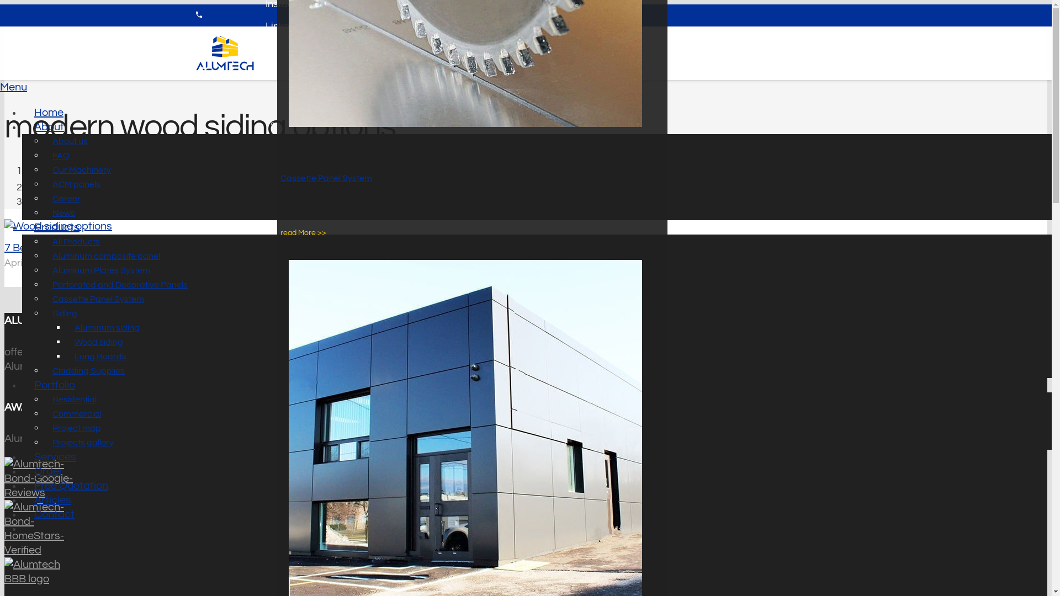  Describe the element at coordinates (241, 439) in the screenshot. I see `HomeStars` at that location.